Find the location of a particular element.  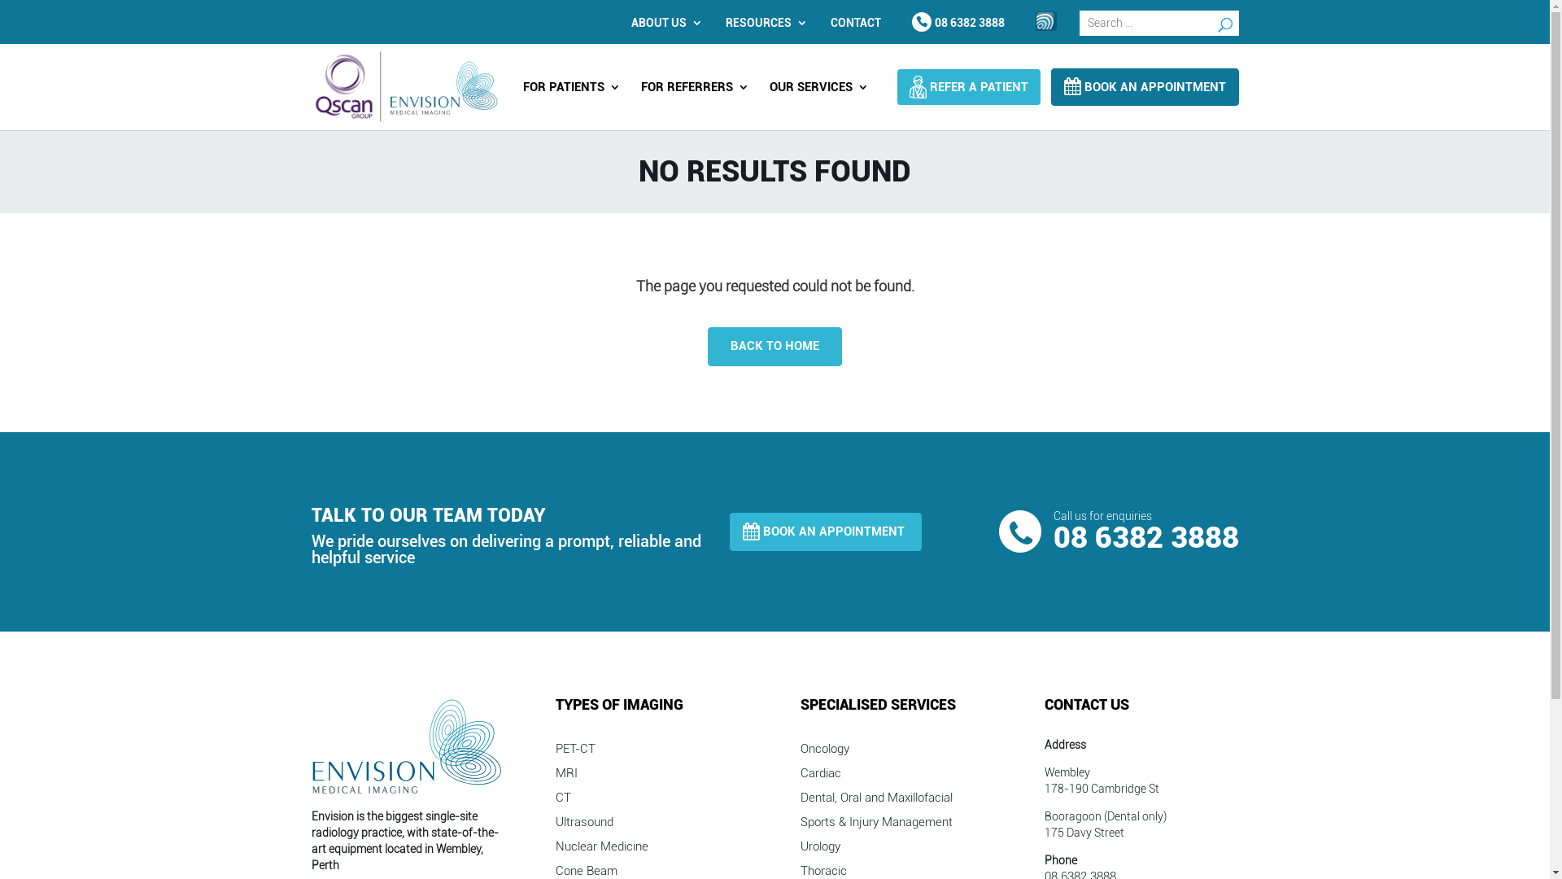

FOR REFERRERS is located at coordinates (695, 93).